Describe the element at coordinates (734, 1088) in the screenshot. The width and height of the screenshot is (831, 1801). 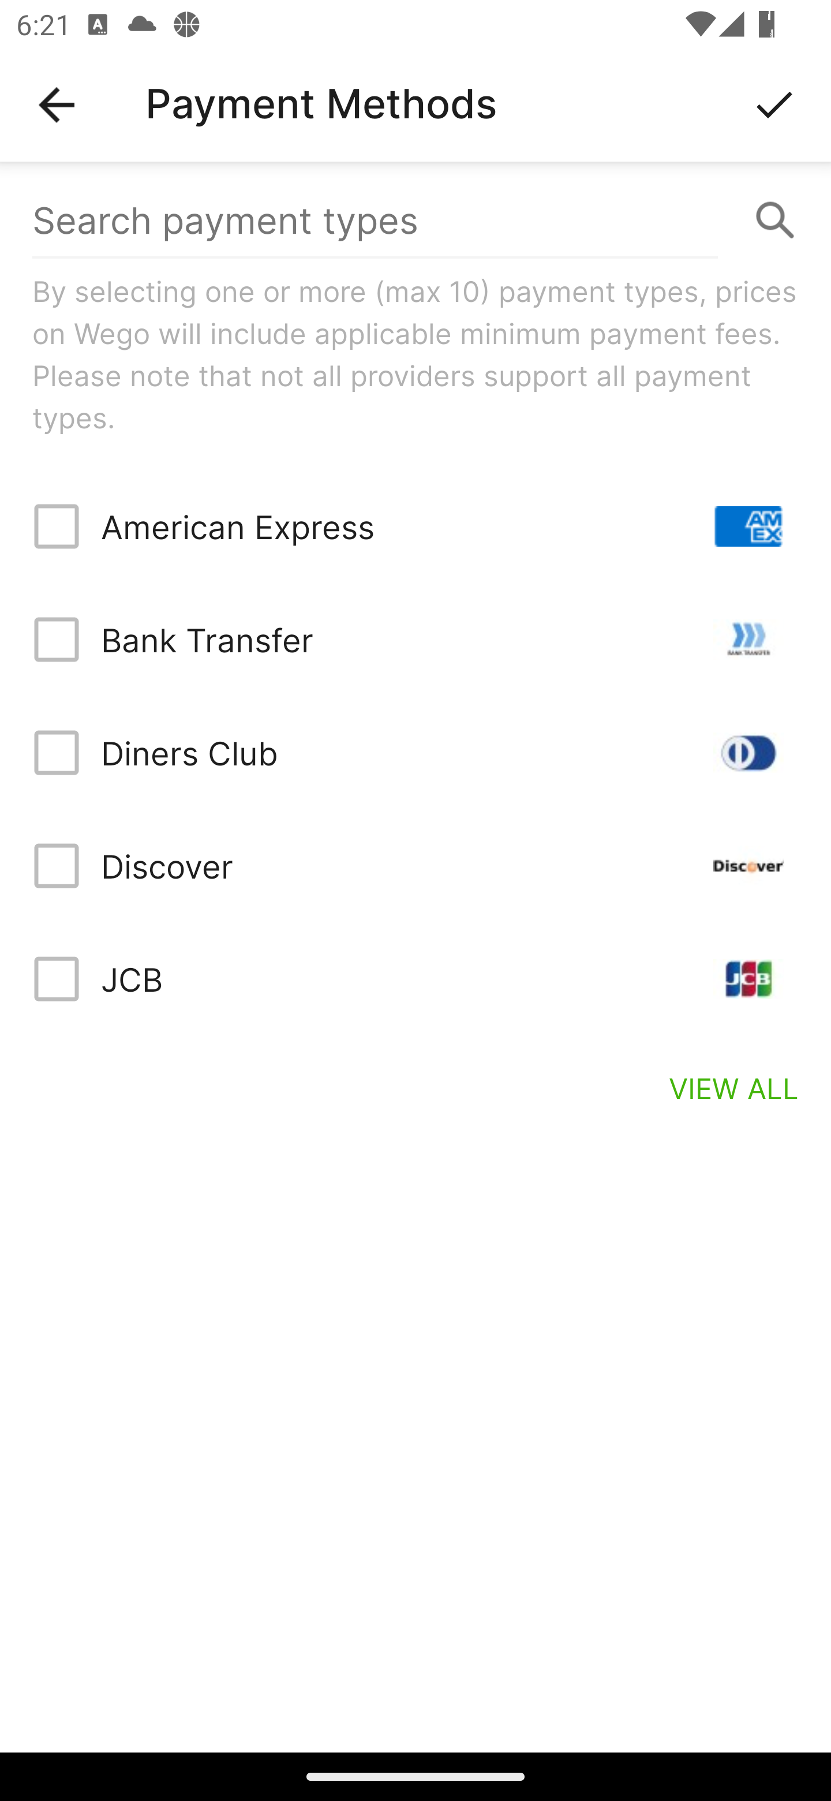
I see `VIEW ALL` at that location.